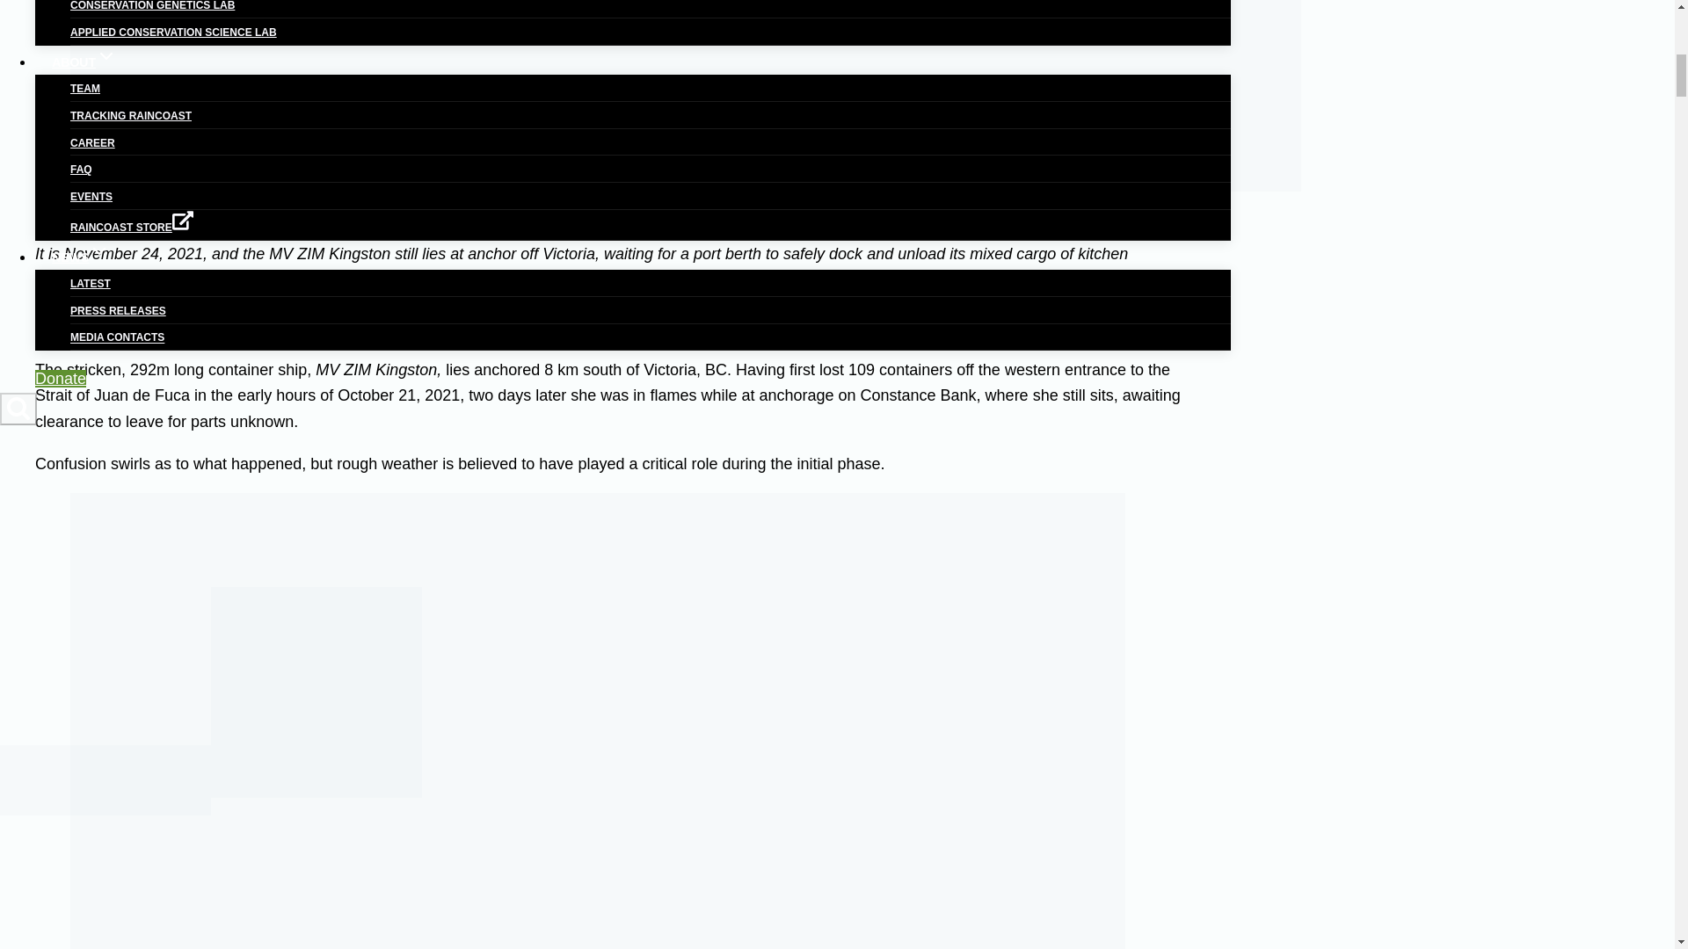 This screenshot has width=1688, height=949. What do you see at coordinates (84, 62) in the screenshot?
I see `ABOUTEXPAND` at bounding box center [84, 62].